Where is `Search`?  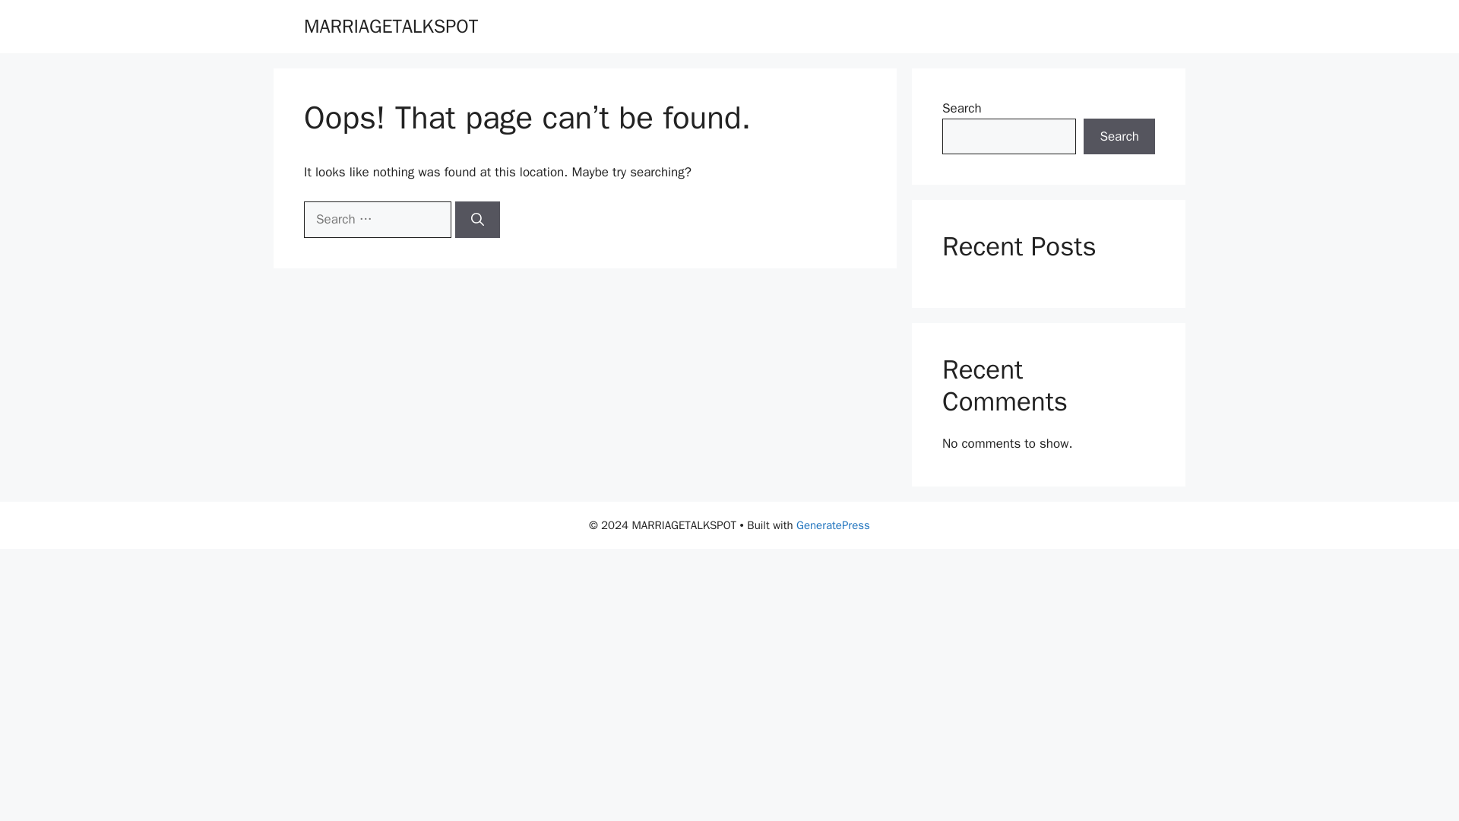
Search is located at coordinates (1119, 137).